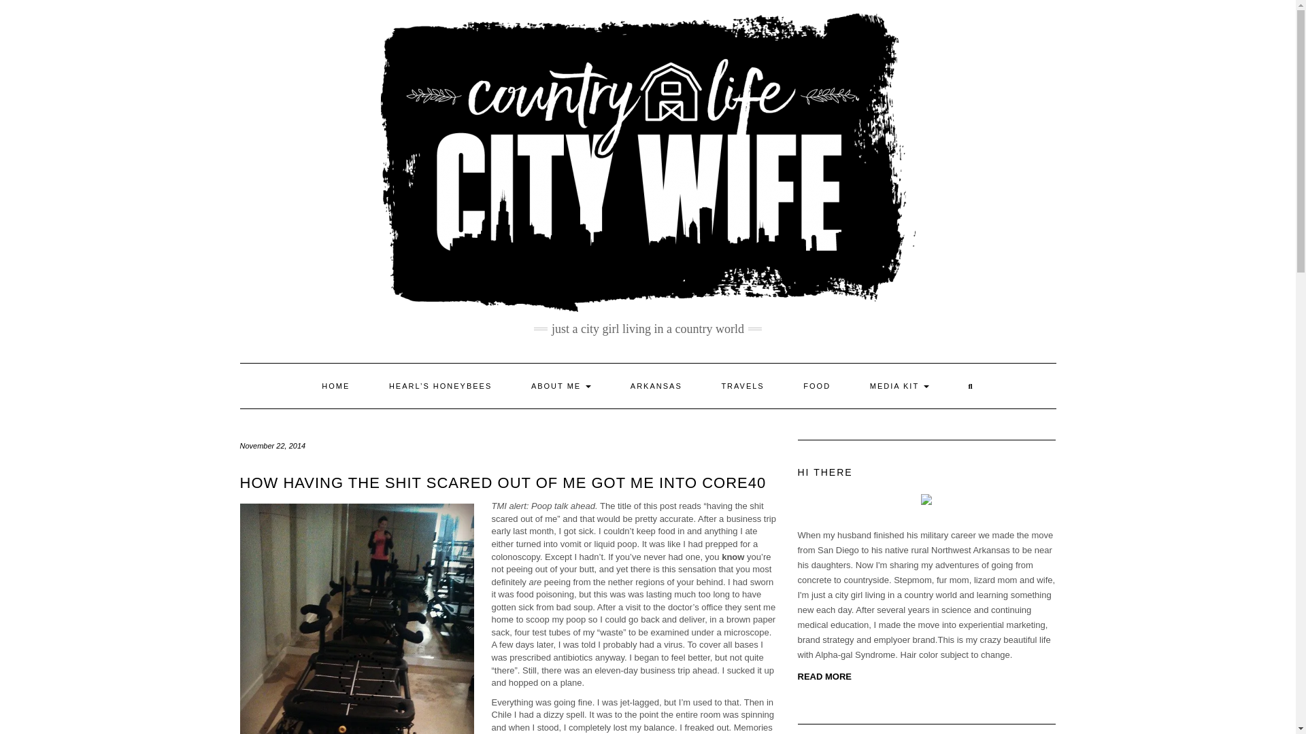 The image size is (1306, 734). What do you see at coordinates (656, 385) in the screenshot?
I see `ARKANSAS` at bounding box center [656, 385].